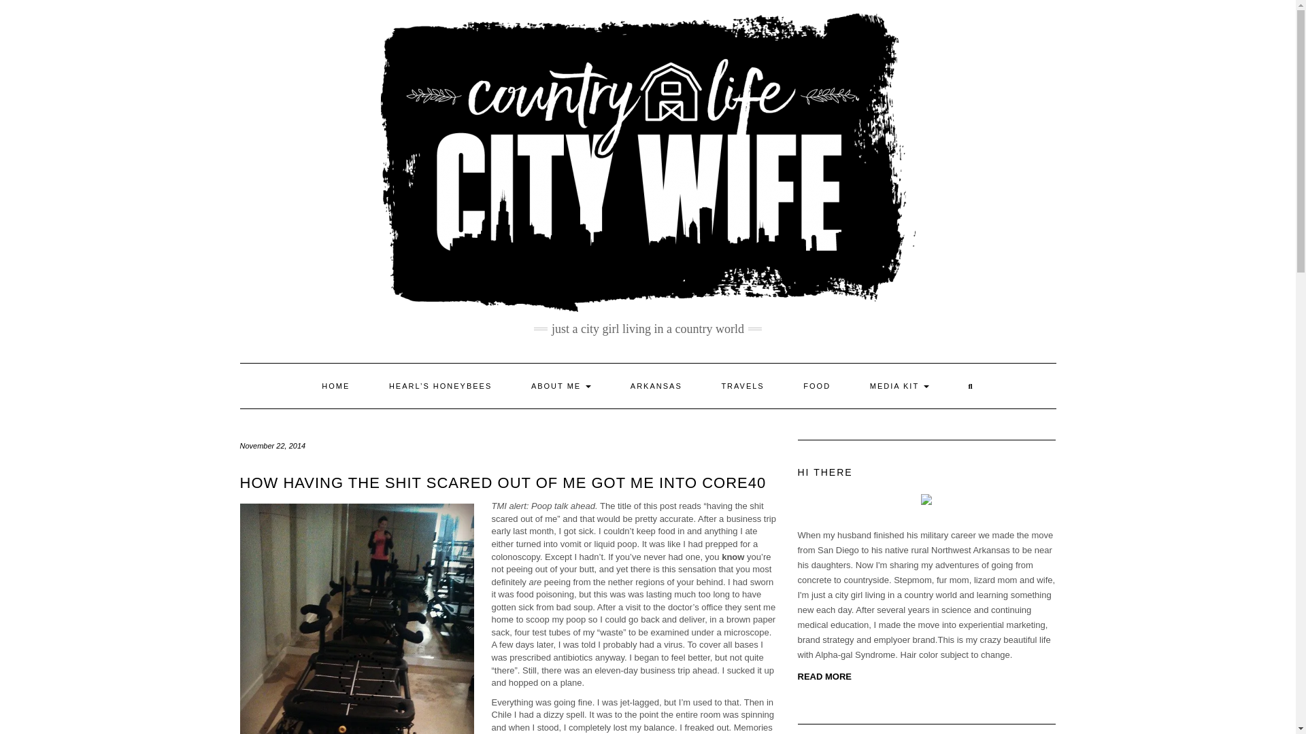 The image size is (1306, 734). What do you see at coordinates (656, 385) in the screenshot?
I see `ARKANSAS` at bounding box center [656, 385].